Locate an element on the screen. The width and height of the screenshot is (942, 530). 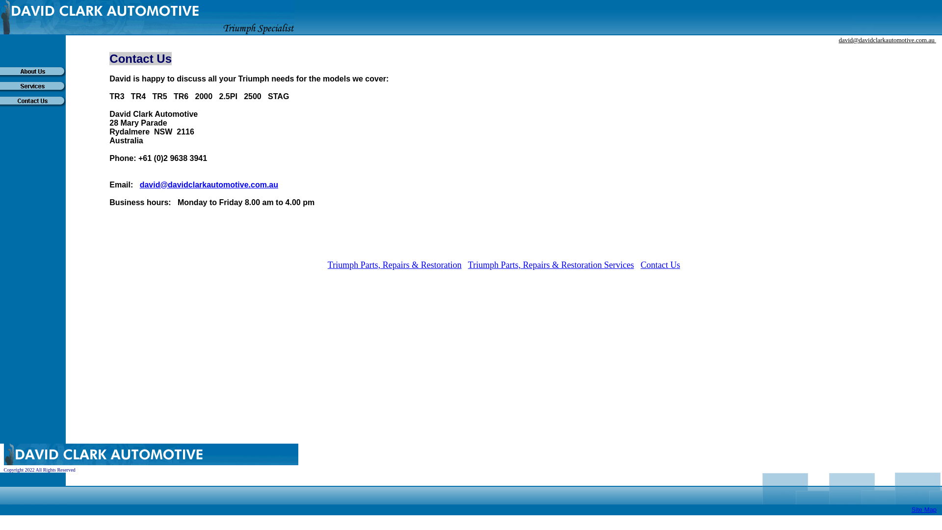
david@davidclarkautomotive.com.au is located at coordinates (209, 185).